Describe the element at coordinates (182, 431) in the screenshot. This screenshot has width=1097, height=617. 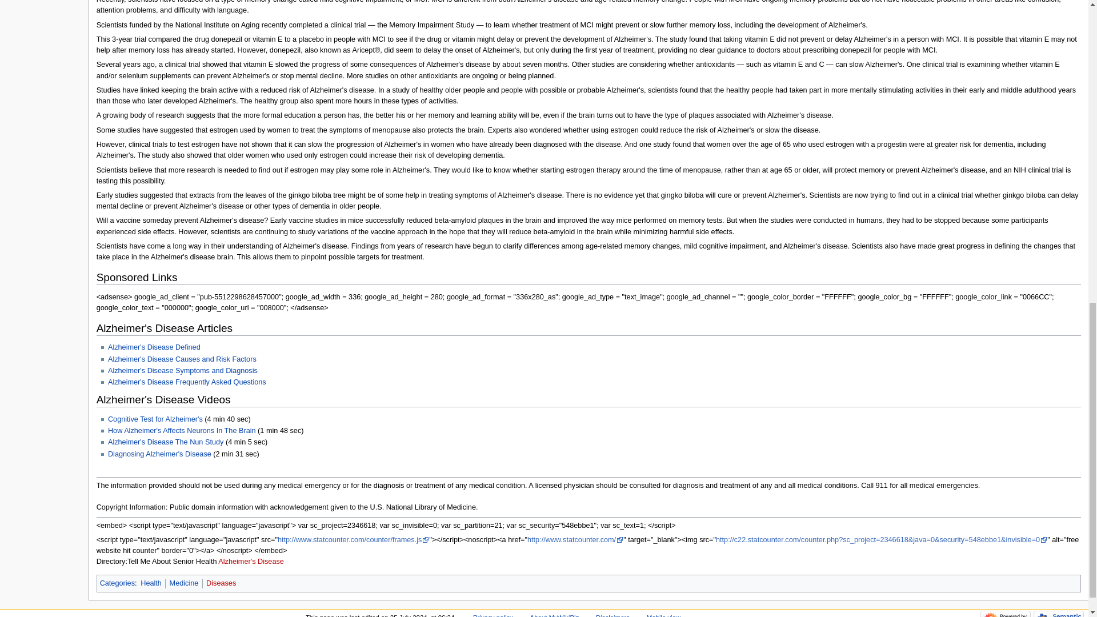
I see `How Alzheimer's Affects Neurons In The Brain` at that location.